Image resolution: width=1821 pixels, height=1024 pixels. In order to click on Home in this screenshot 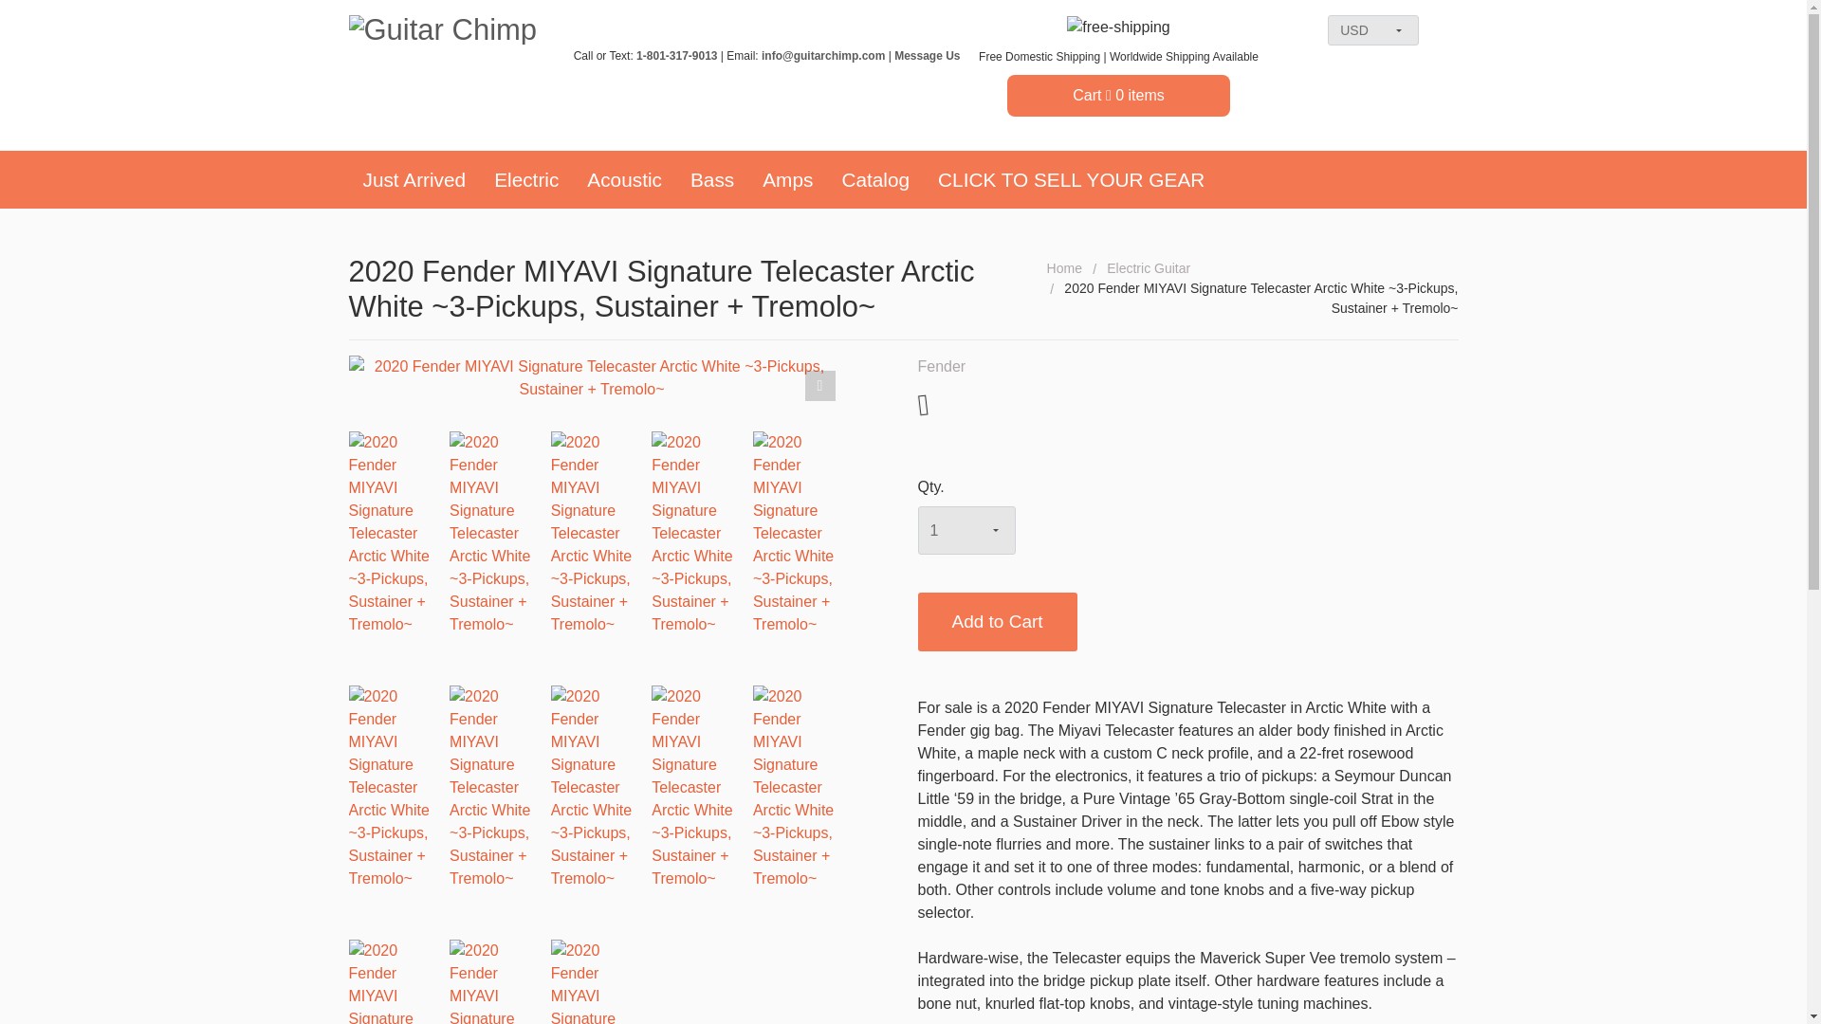, I will do `click(1064, 267)`.